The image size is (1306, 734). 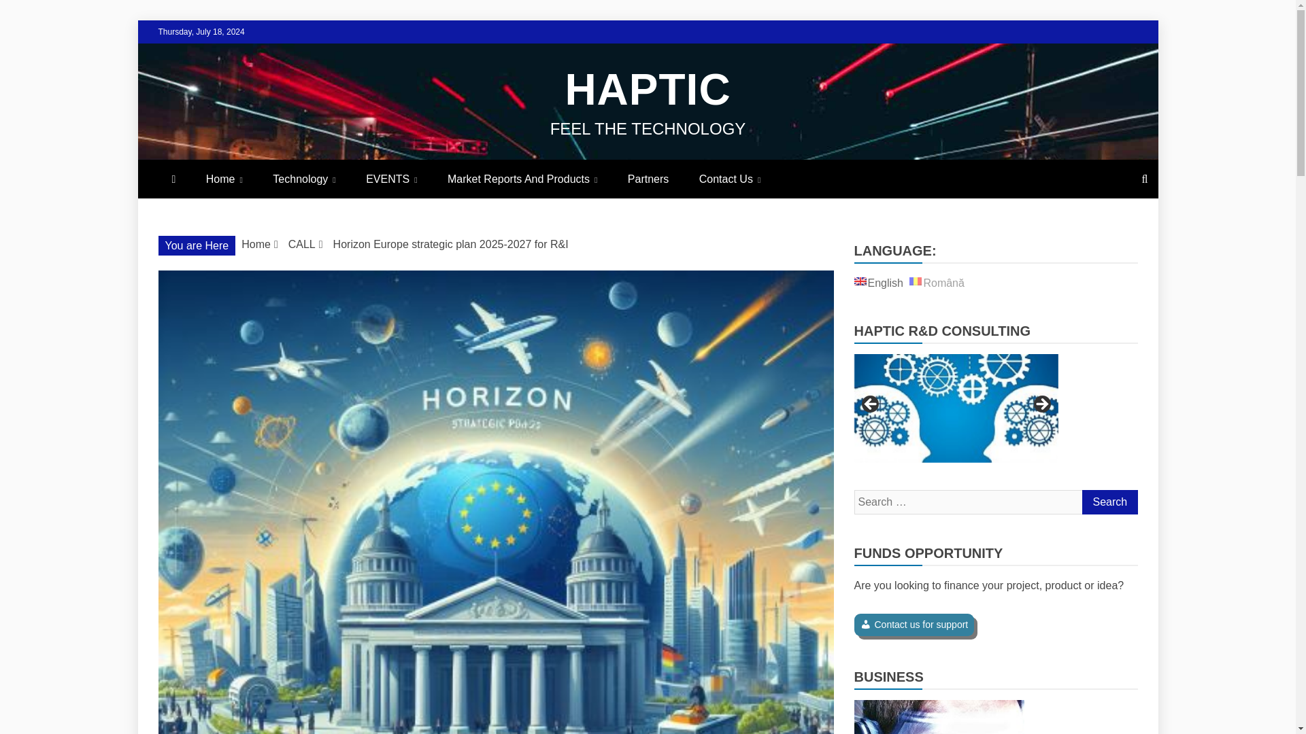 I want to click on CALL, so click(x=302, y=245).